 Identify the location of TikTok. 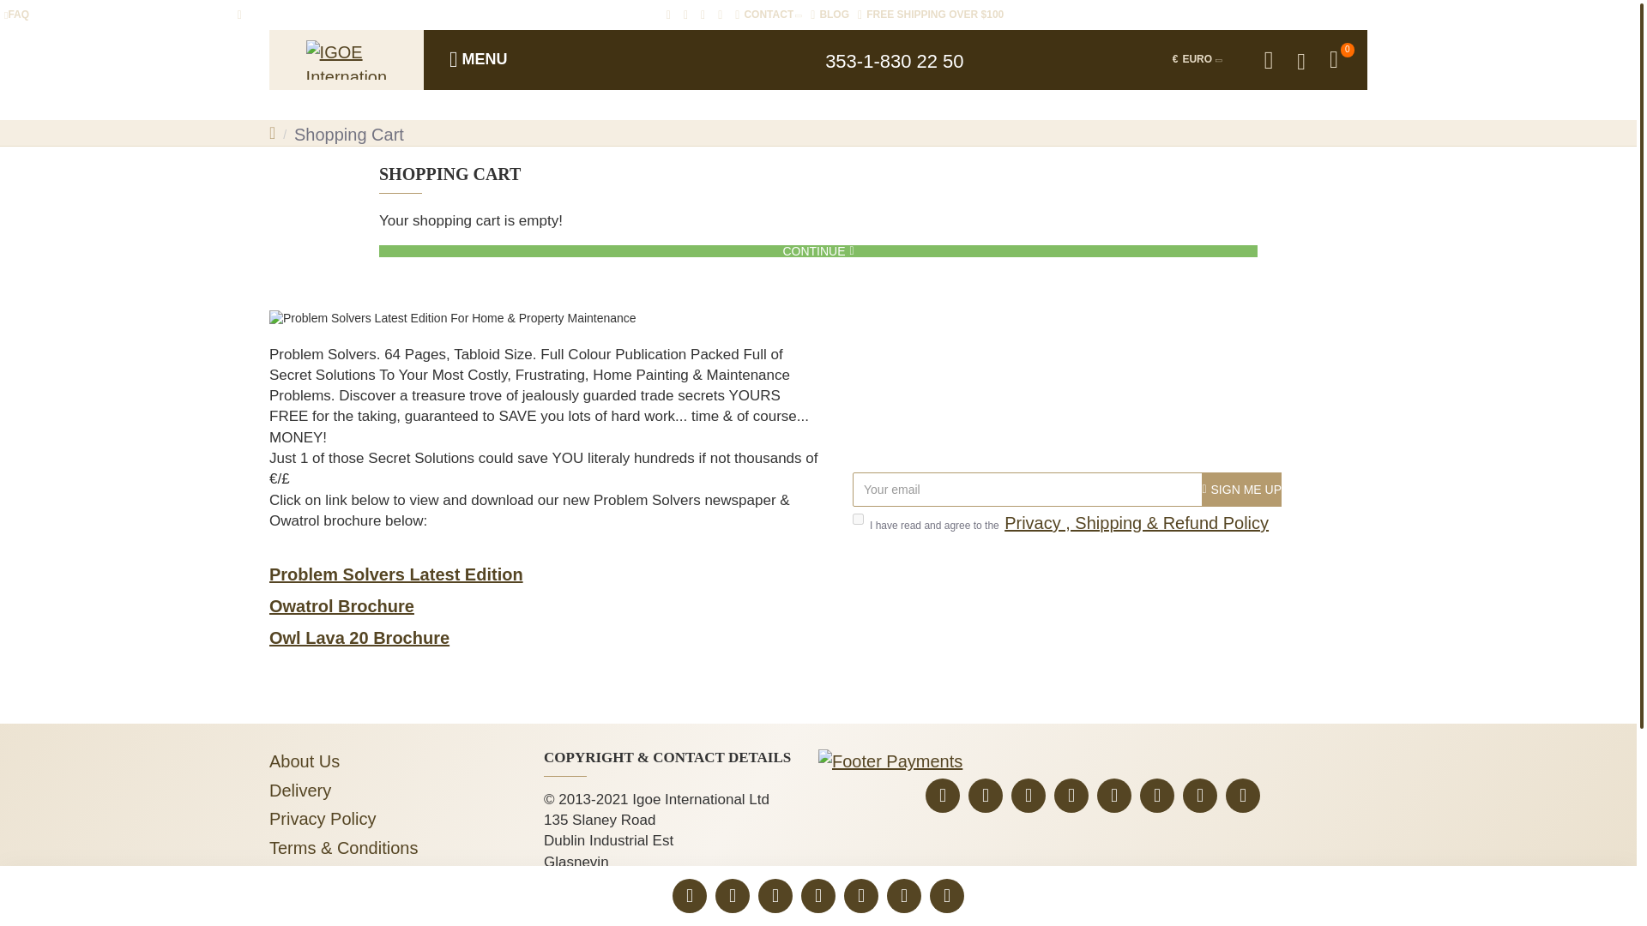
(1156, 796).